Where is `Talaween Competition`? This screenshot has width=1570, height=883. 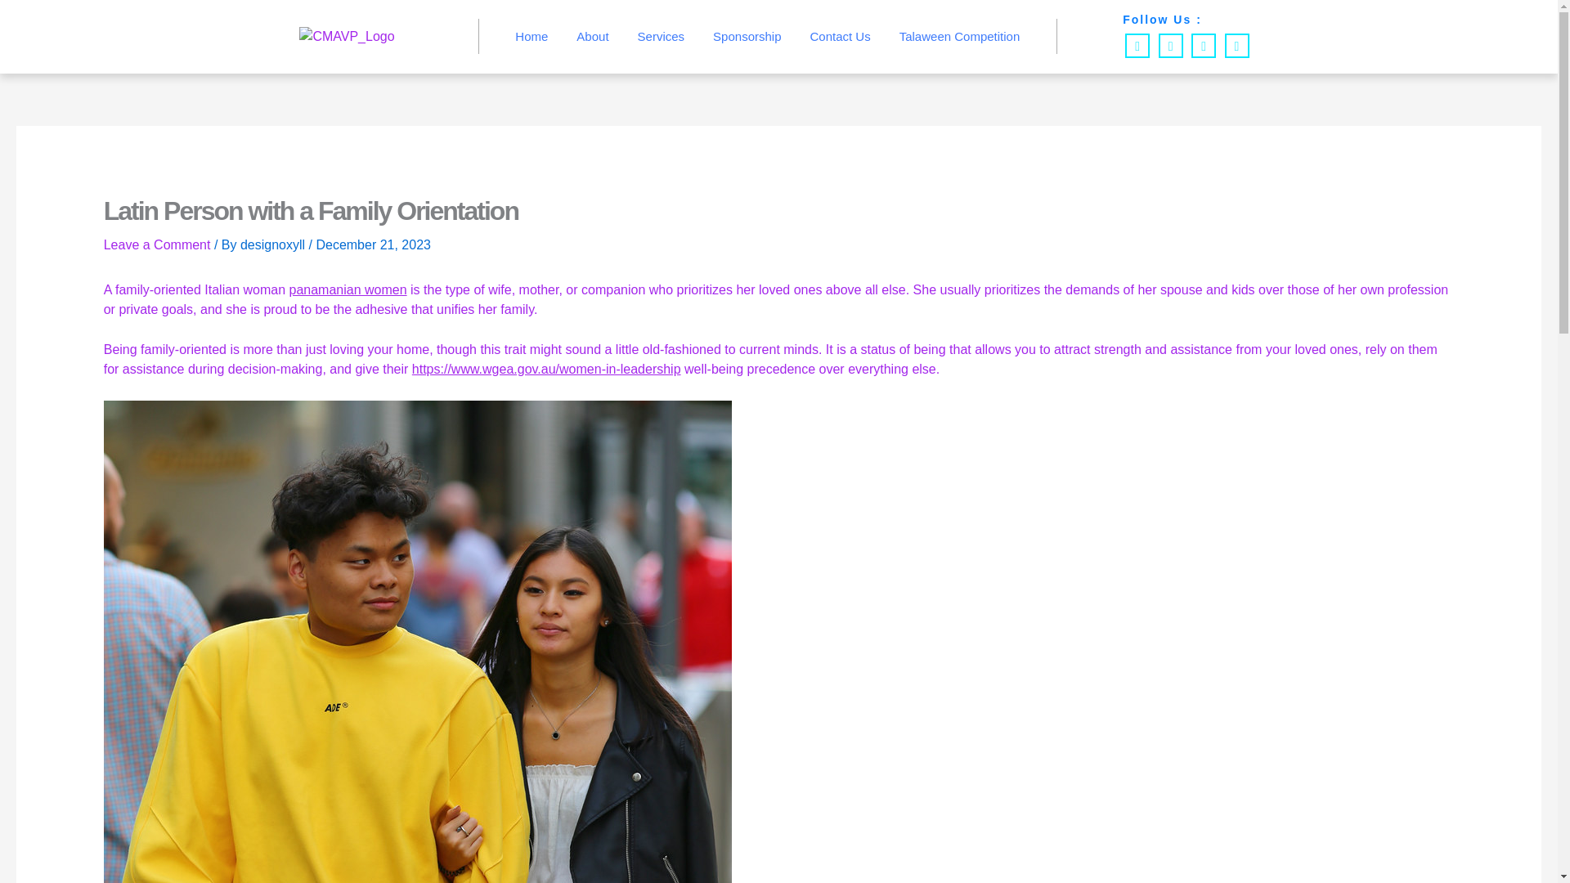 Talaween Competition is located at coordinates (960, 36).